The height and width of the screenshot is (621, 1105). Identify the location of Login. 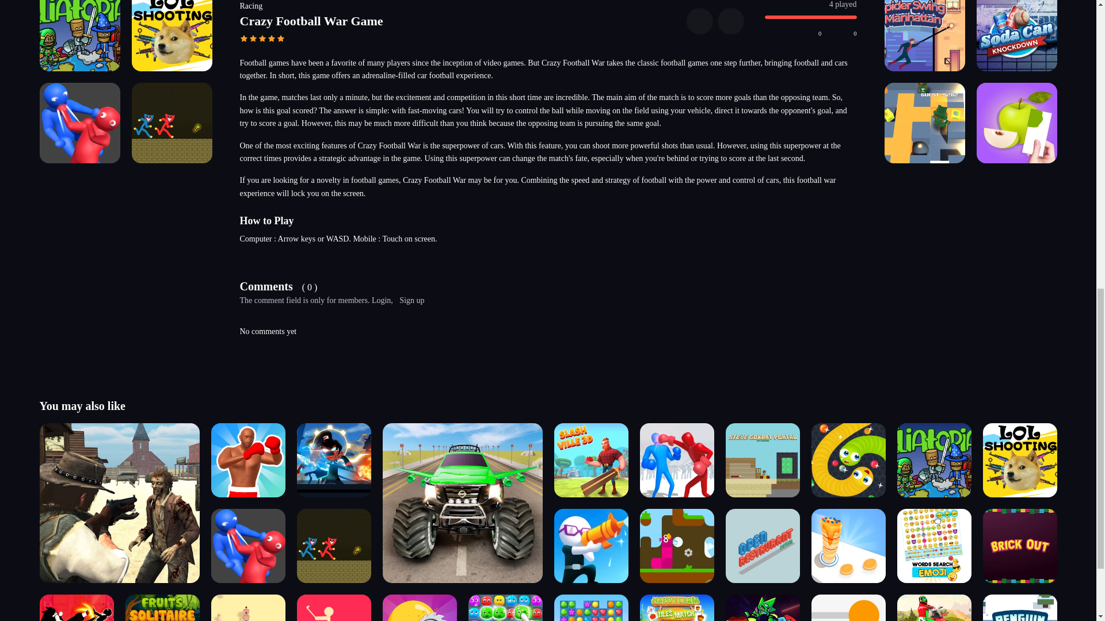
(381, 300).